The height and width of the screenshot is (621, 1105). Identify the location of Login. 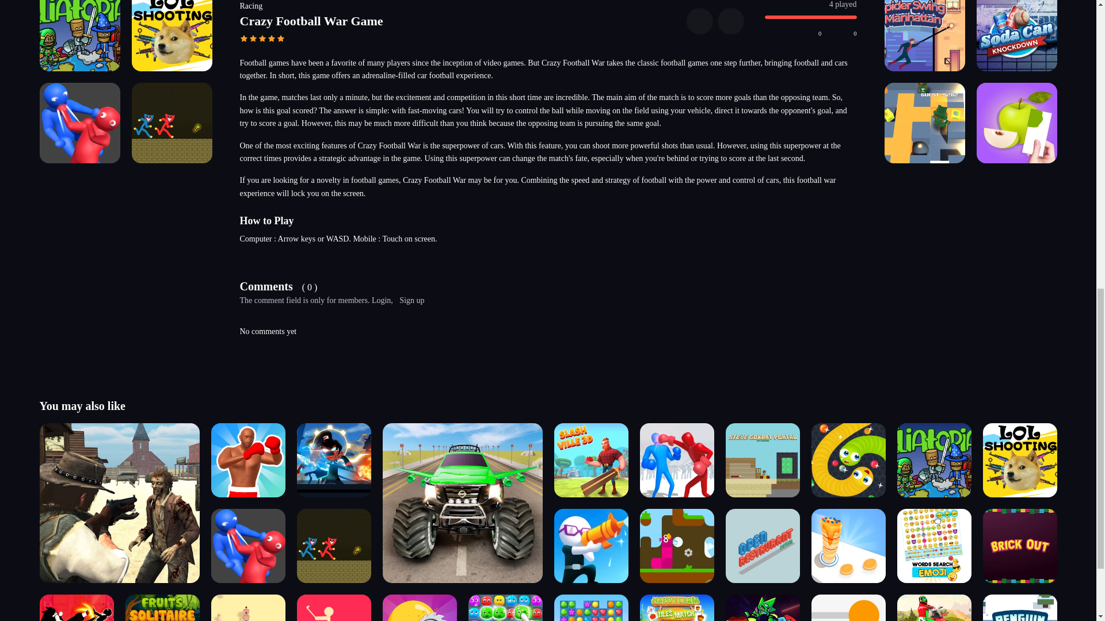
(381, 300).